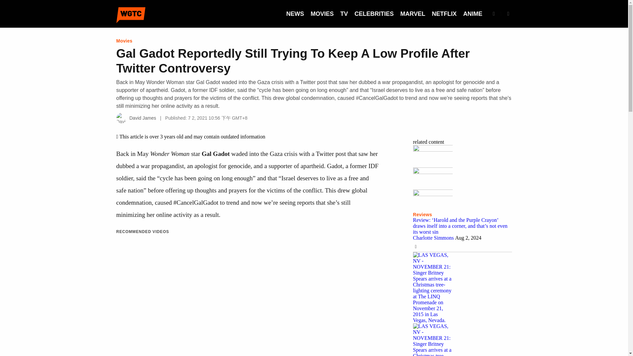  I want to click on Dark Mode, so click(501, 14).